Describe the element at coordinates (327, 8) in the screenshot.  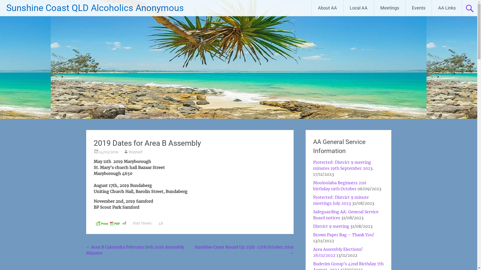
I see `About AA` at that location.